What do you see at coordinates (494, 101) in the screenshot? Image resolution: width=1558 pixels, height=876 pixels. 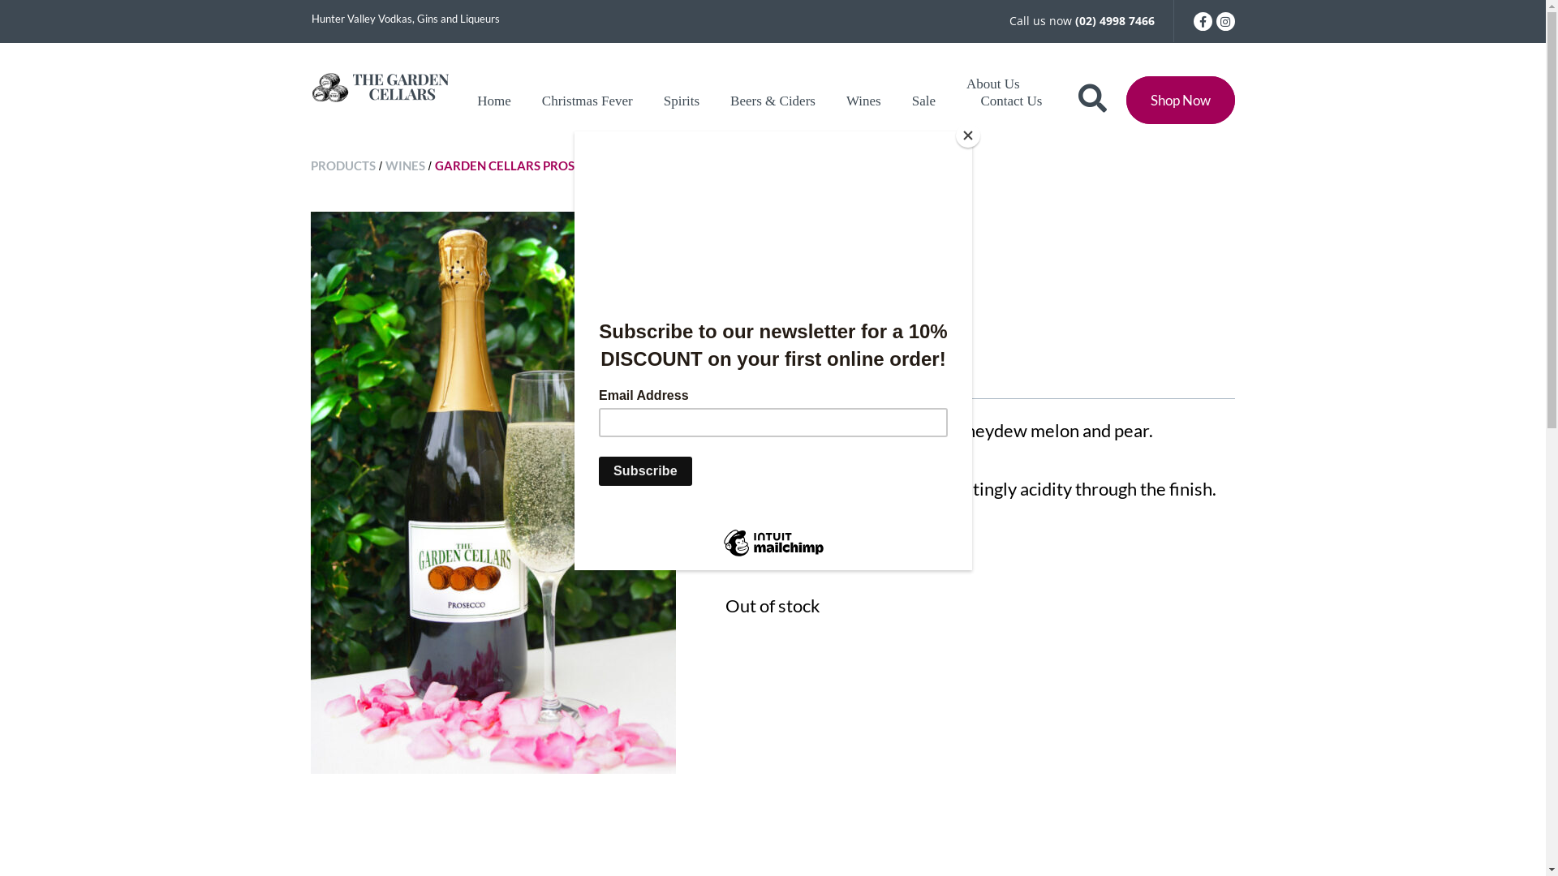 I see `Home` at bounding box center [494, 101].